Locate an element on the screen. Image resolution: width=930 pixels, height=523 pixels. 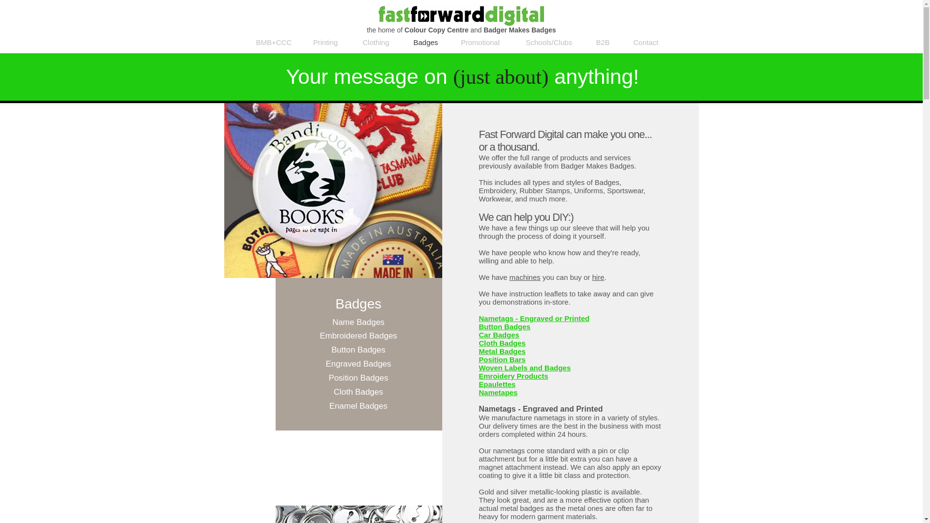
Printing is located at coordinates (330, 43).